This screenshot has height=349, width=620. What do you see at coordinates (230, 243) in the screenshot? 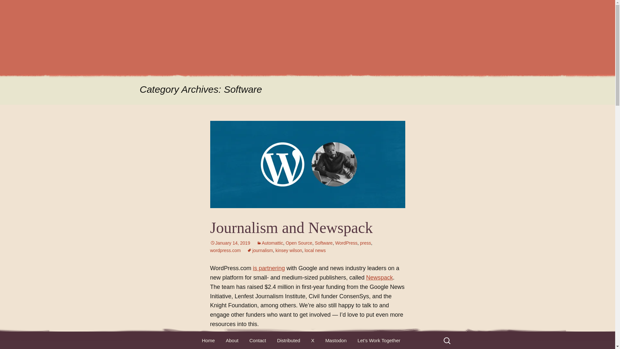
I see `January 14, 2019` at bounding box center [230, 243].